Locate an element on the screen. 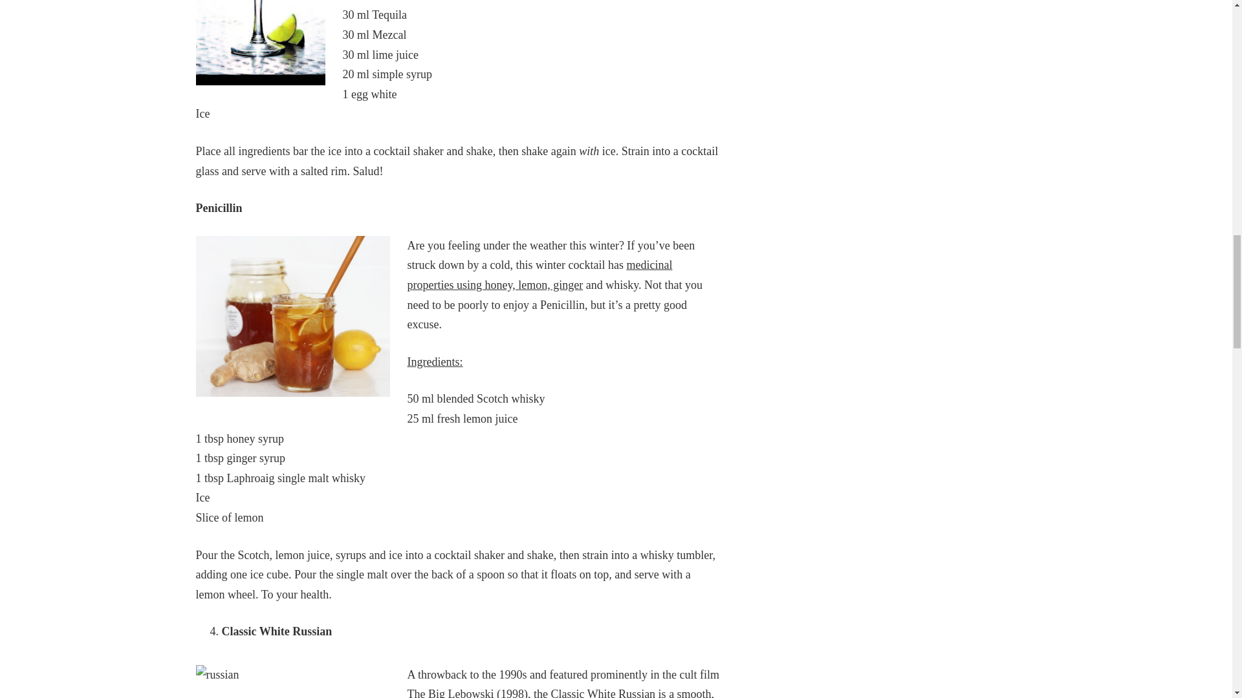  The Big Lebowski is located at coordinates (450, 693).